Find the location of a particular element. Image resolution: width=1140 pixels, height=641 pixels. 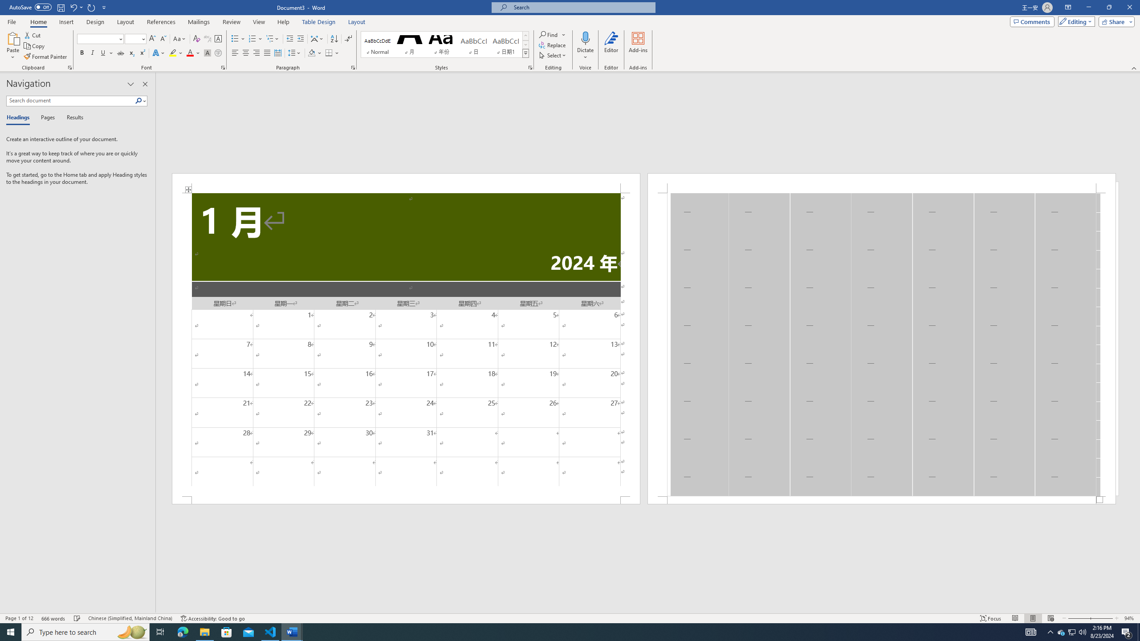

Multilevel List is located at coordinates (272, 39).